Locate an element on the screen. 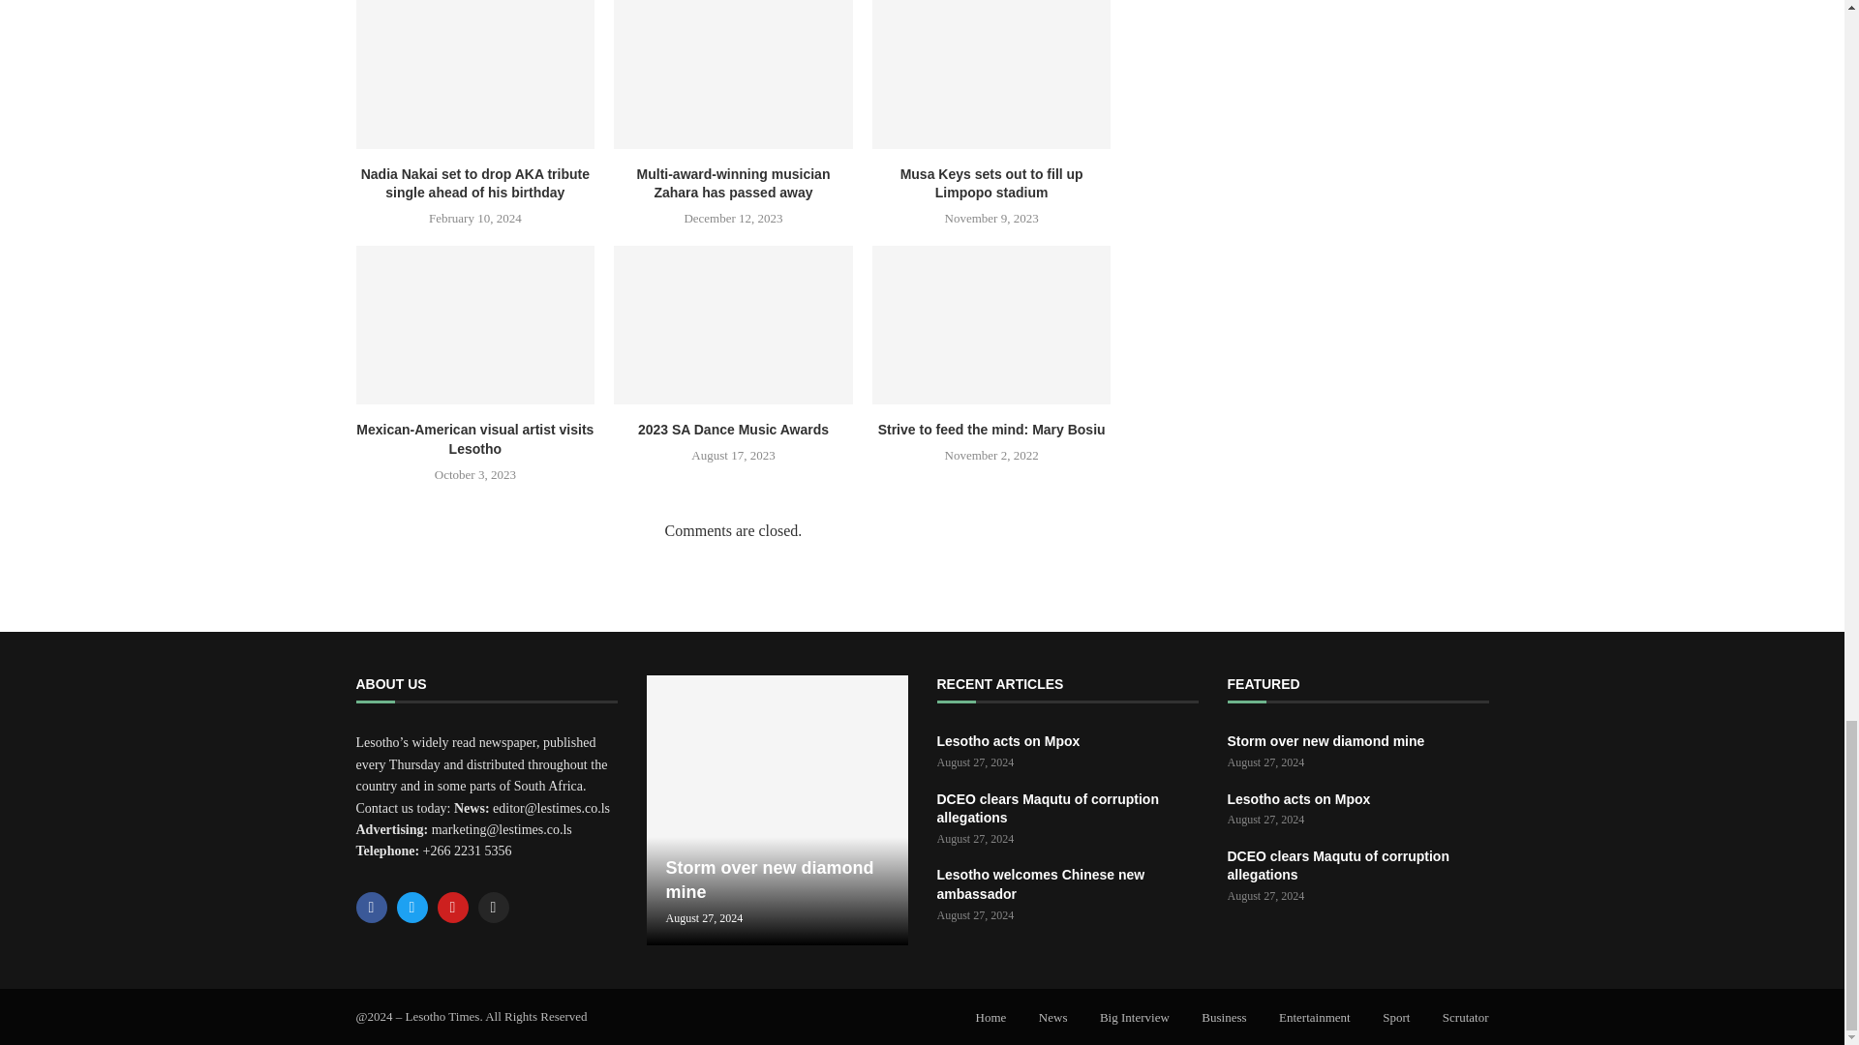 This screenshot has height=1045, width=1859. 2023 SA Dance Music Awards is located at coordinates (733, 324).